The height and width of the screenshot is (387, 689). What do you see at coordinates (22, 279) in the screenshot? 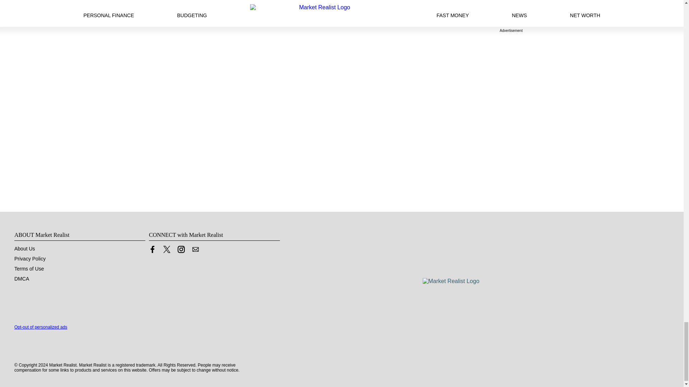
I see `DMCA` at bounding box center [22, 279].